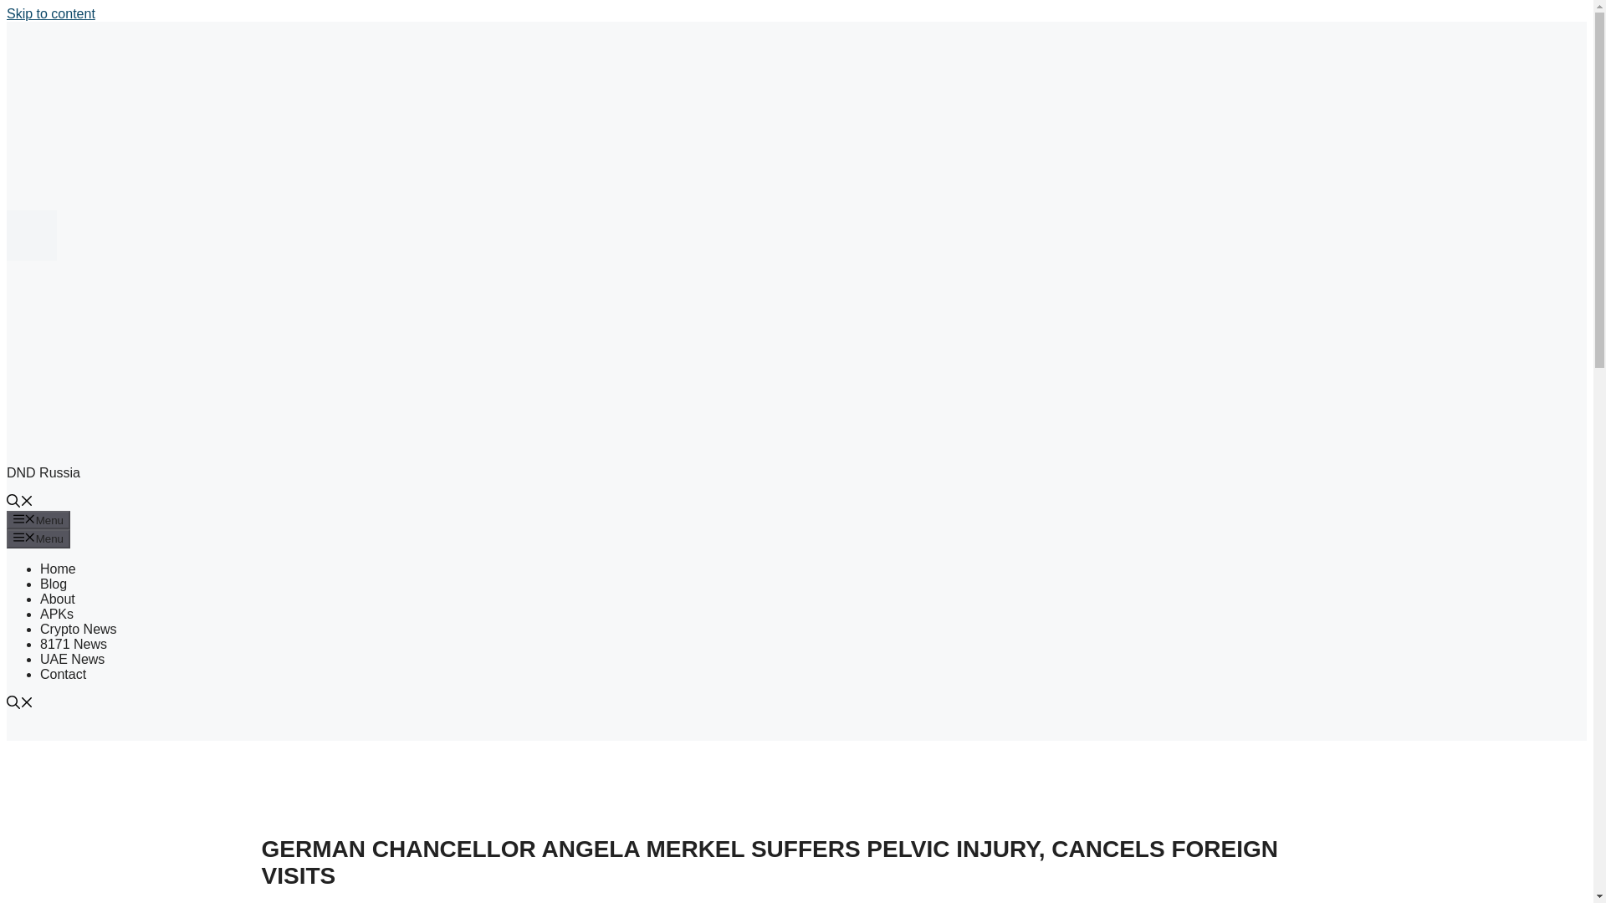  What do you see at coordinates (79, 629) in the screenshot?
I see `Crypto News` at bounding box center [79, 629].